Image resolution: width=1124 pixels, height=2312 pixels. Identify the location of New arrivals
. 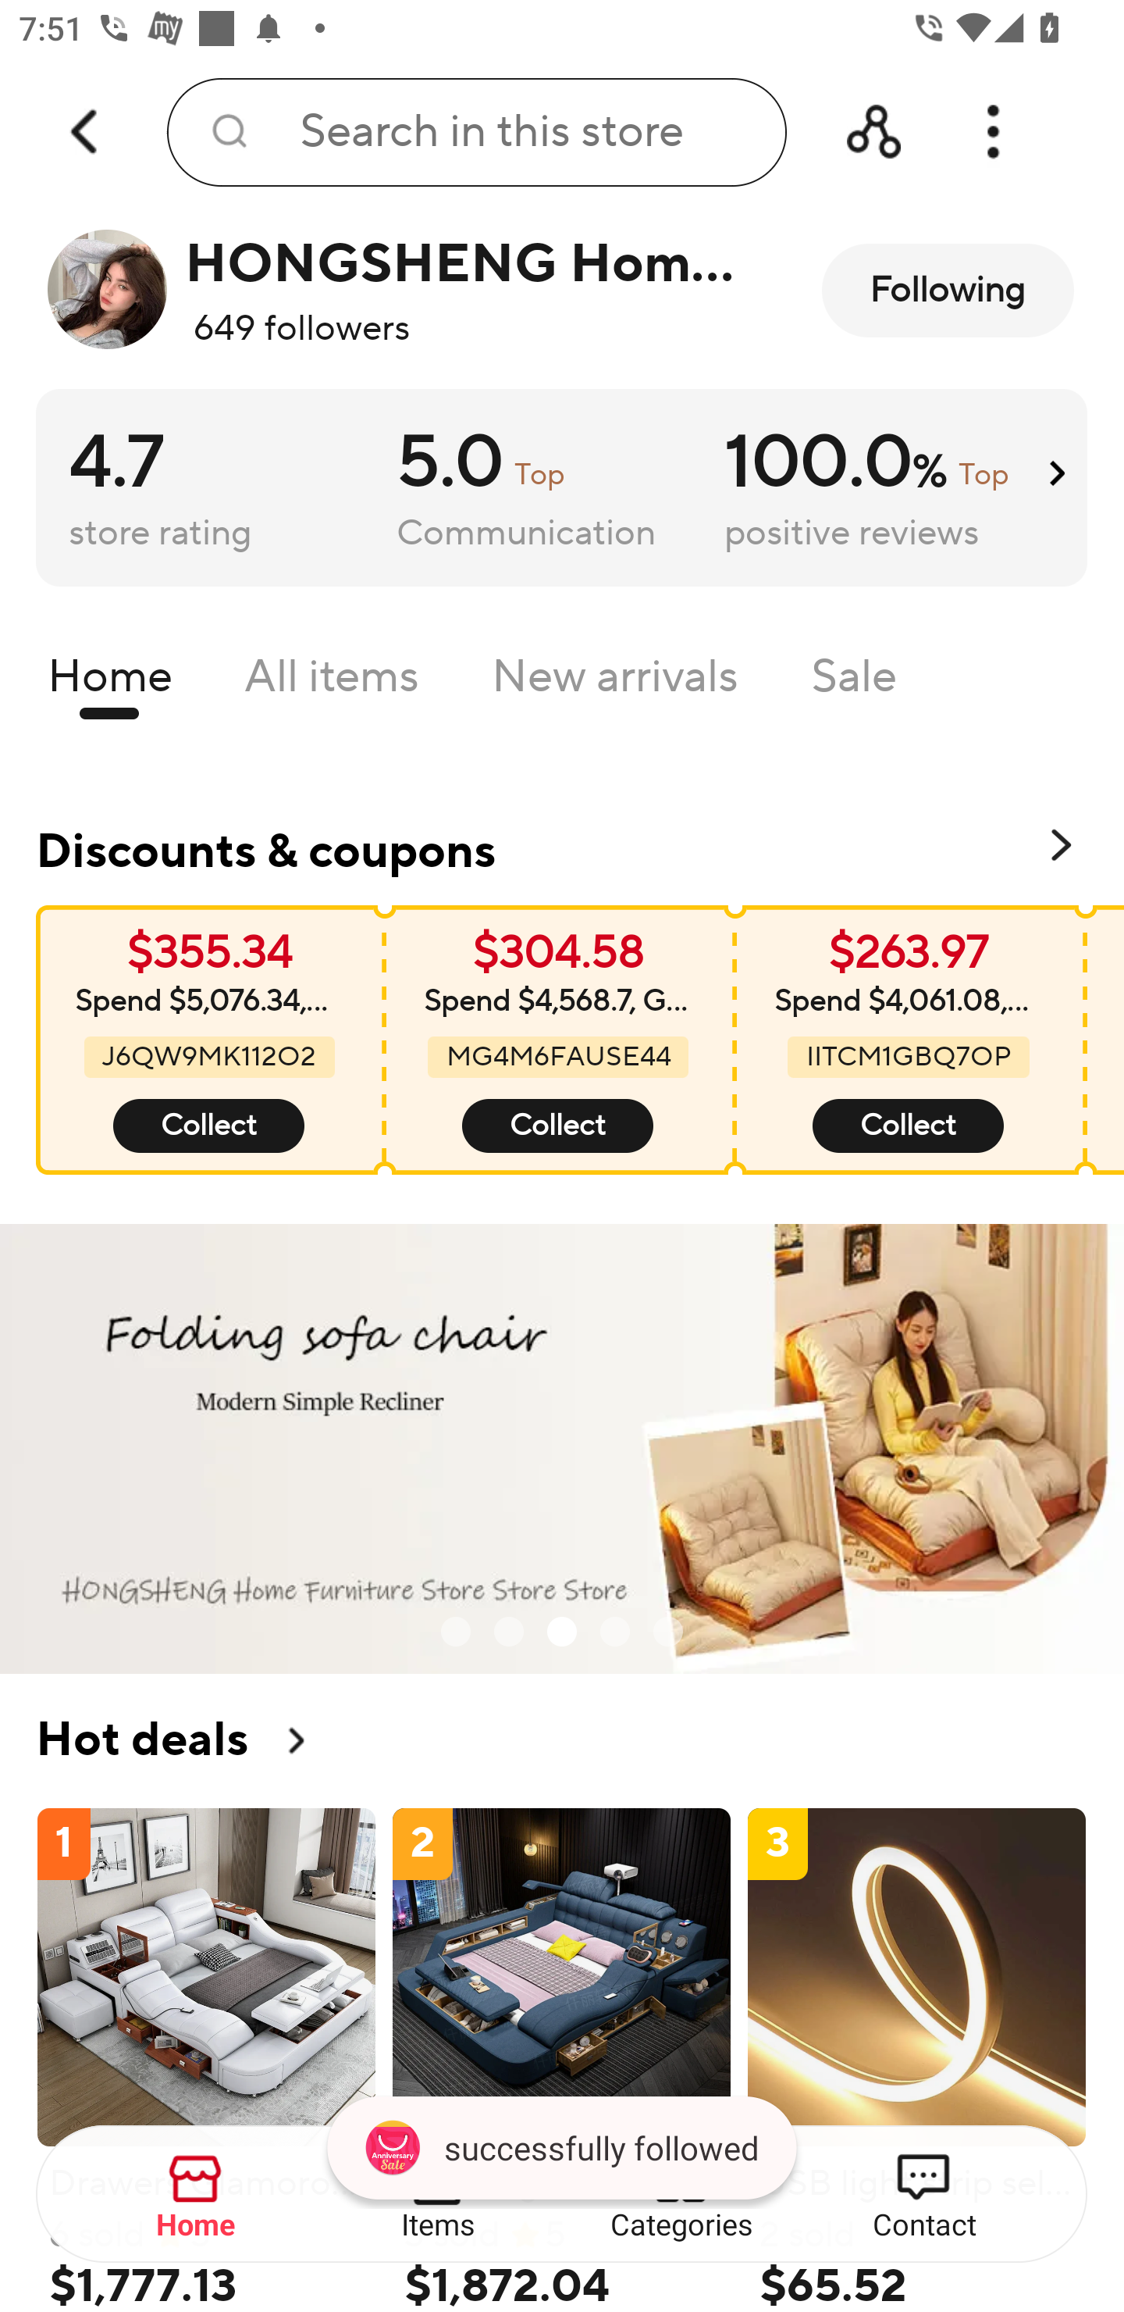
(615, 683).